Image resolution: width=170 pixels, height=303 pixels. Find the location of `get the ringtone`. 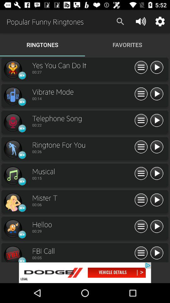

get the ringtone is located at coordinates (13, 202).